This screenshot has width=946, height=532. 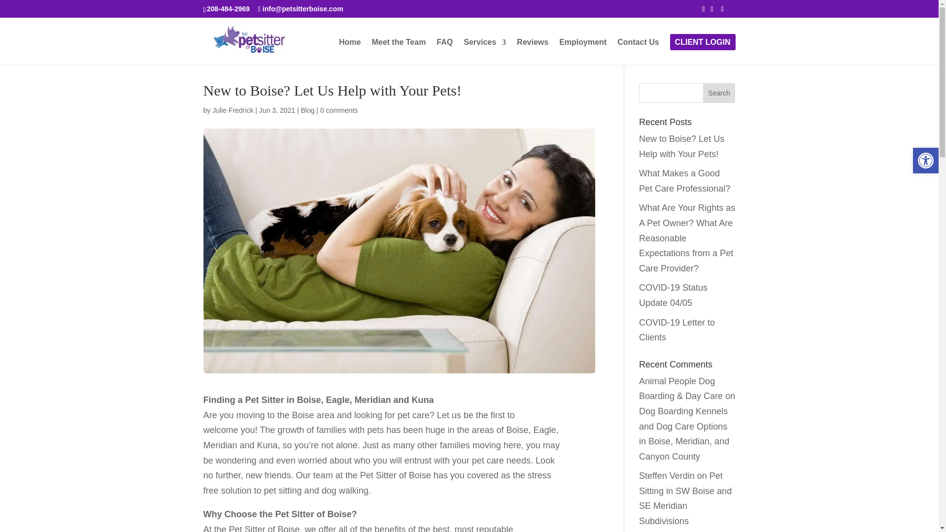 What do you see at coordinates (233, 110) in the screenshot?
I see `Posts by Julie Fredrick` at bounding box center [233, 110].